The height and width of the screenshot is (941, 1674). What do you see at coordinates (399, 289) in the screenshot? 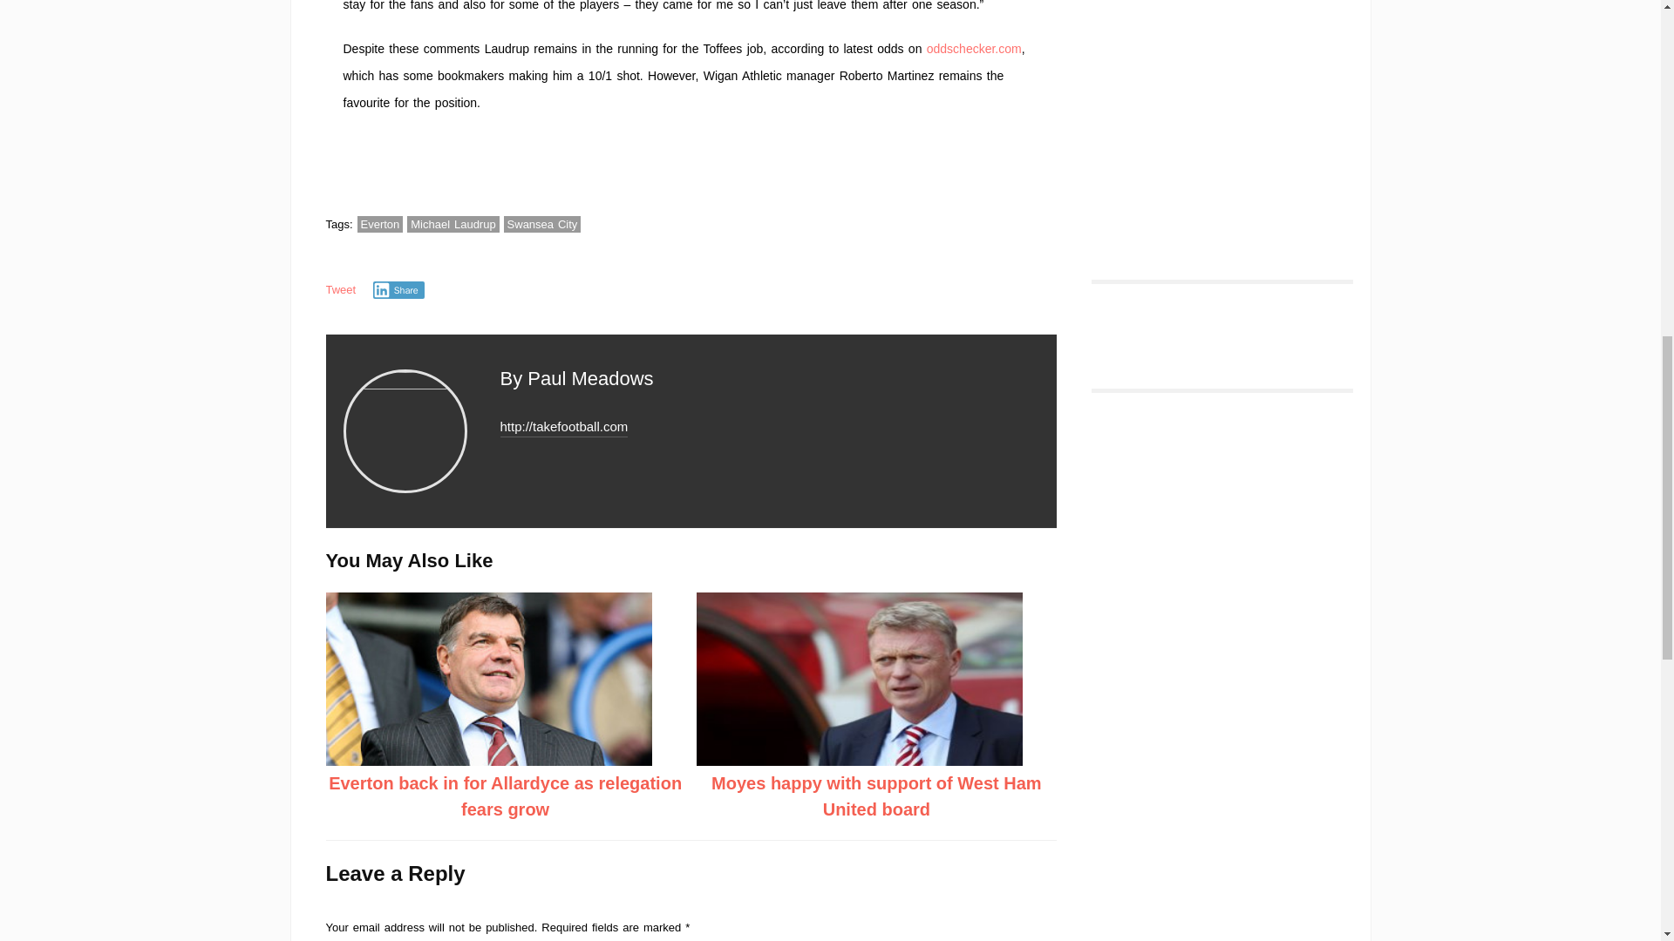
I see `Share` at bounding box center [399, 289].